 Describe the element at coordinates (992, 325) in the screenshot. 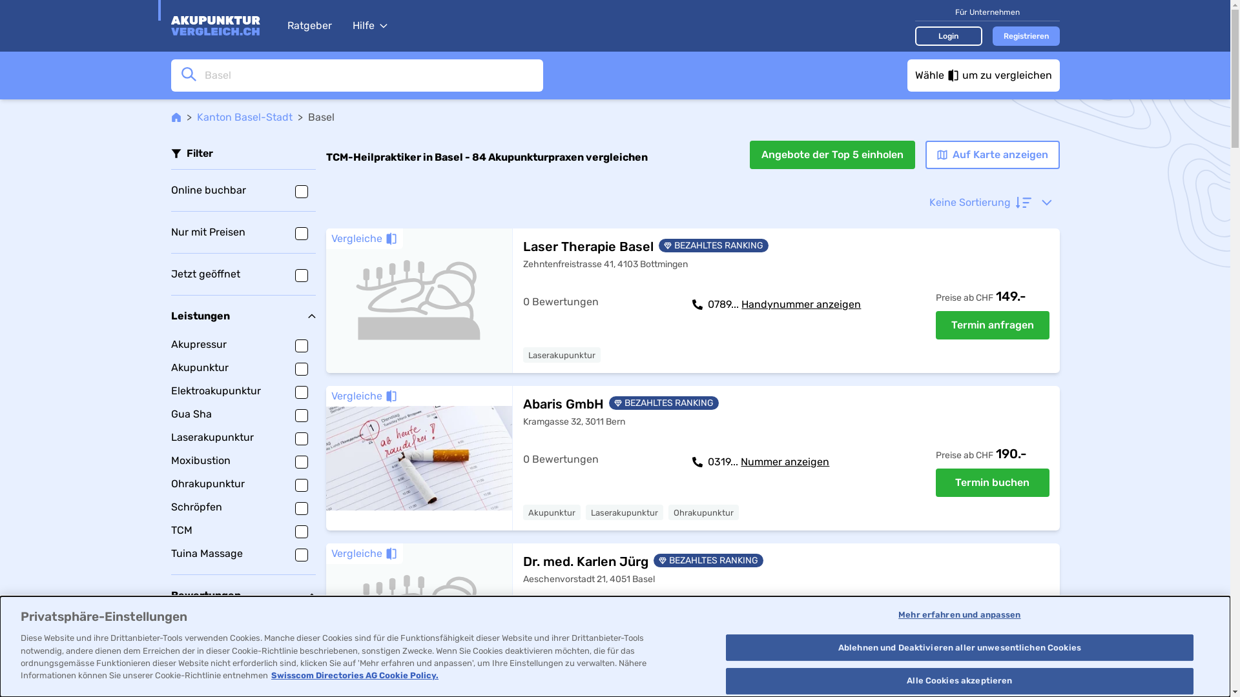

I see `Termin anfragen` at that location.